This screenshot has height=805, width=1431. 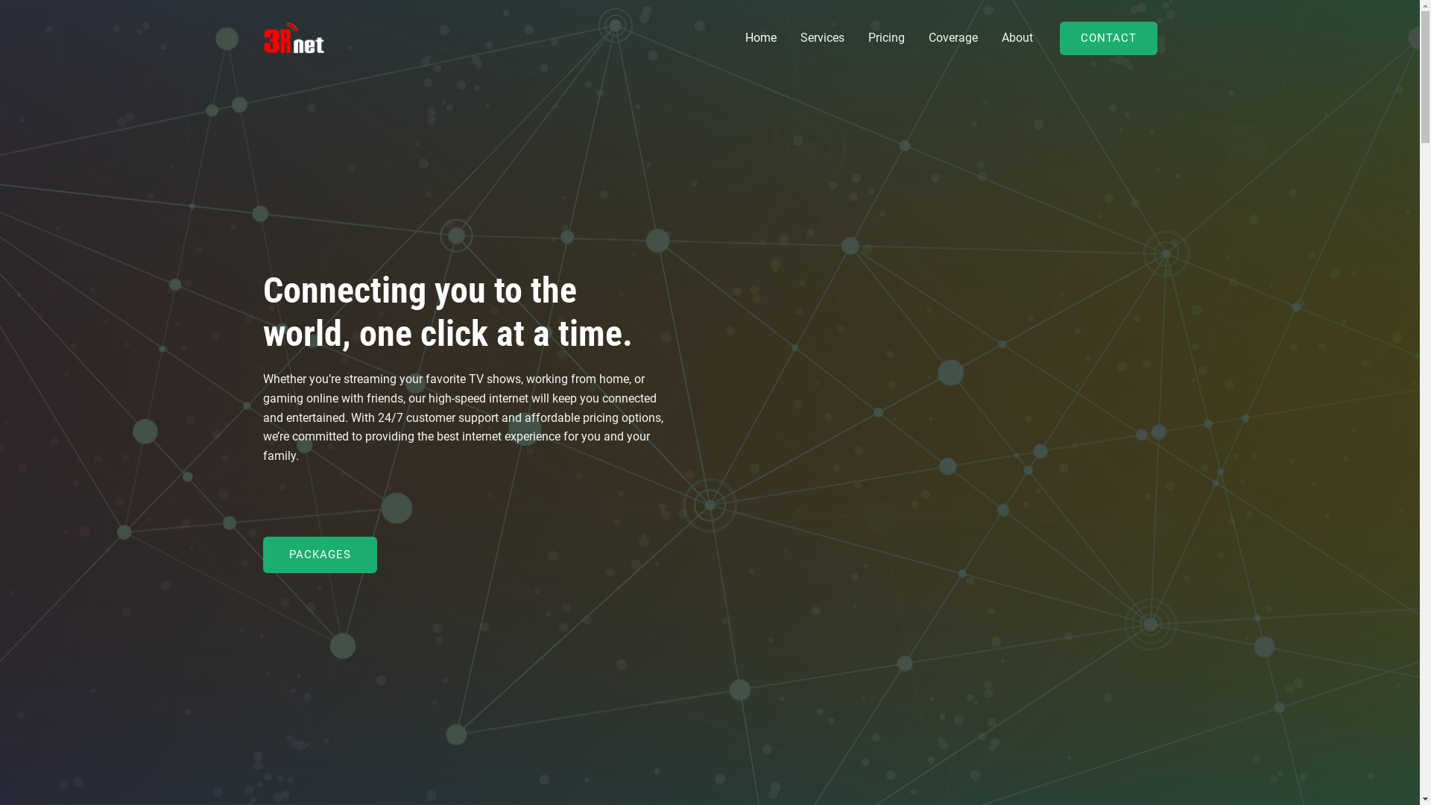 What do you see at coordinates (1017, 38) in the screenshot?
I see `About` at bounding box center [1017, 38].